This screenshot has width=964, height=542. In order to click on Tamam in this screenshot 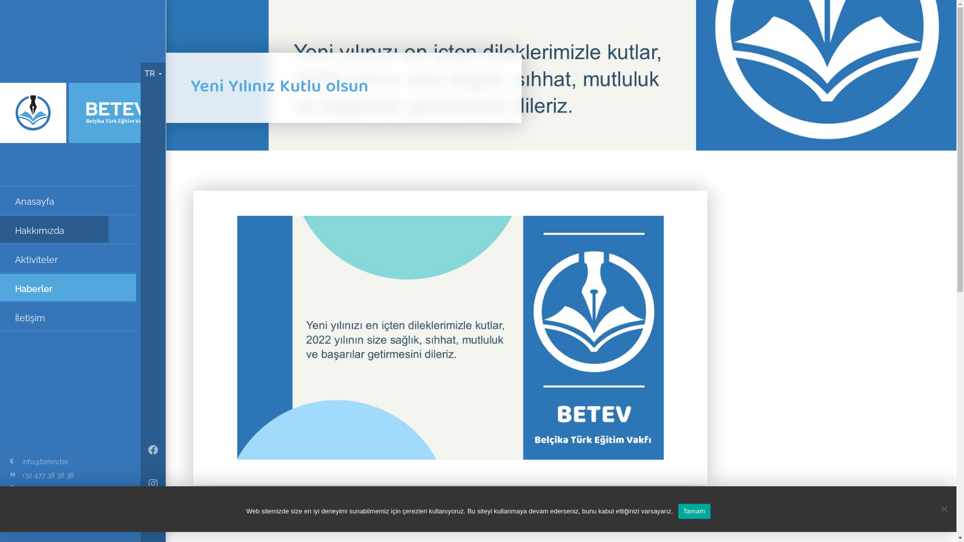, I will do `click(694, 511)`.